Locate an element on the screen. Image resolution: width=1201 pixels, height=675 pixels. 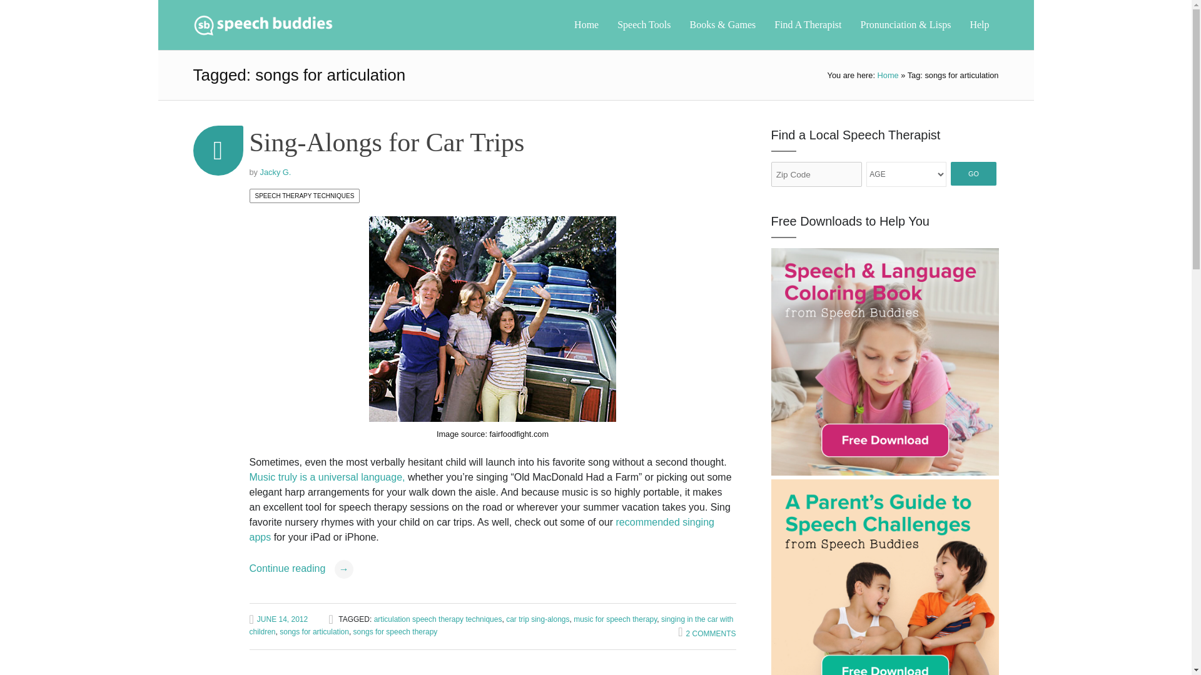
Chevy Chase on "Vacation" Road Trip is located at coordinates (492, 319).